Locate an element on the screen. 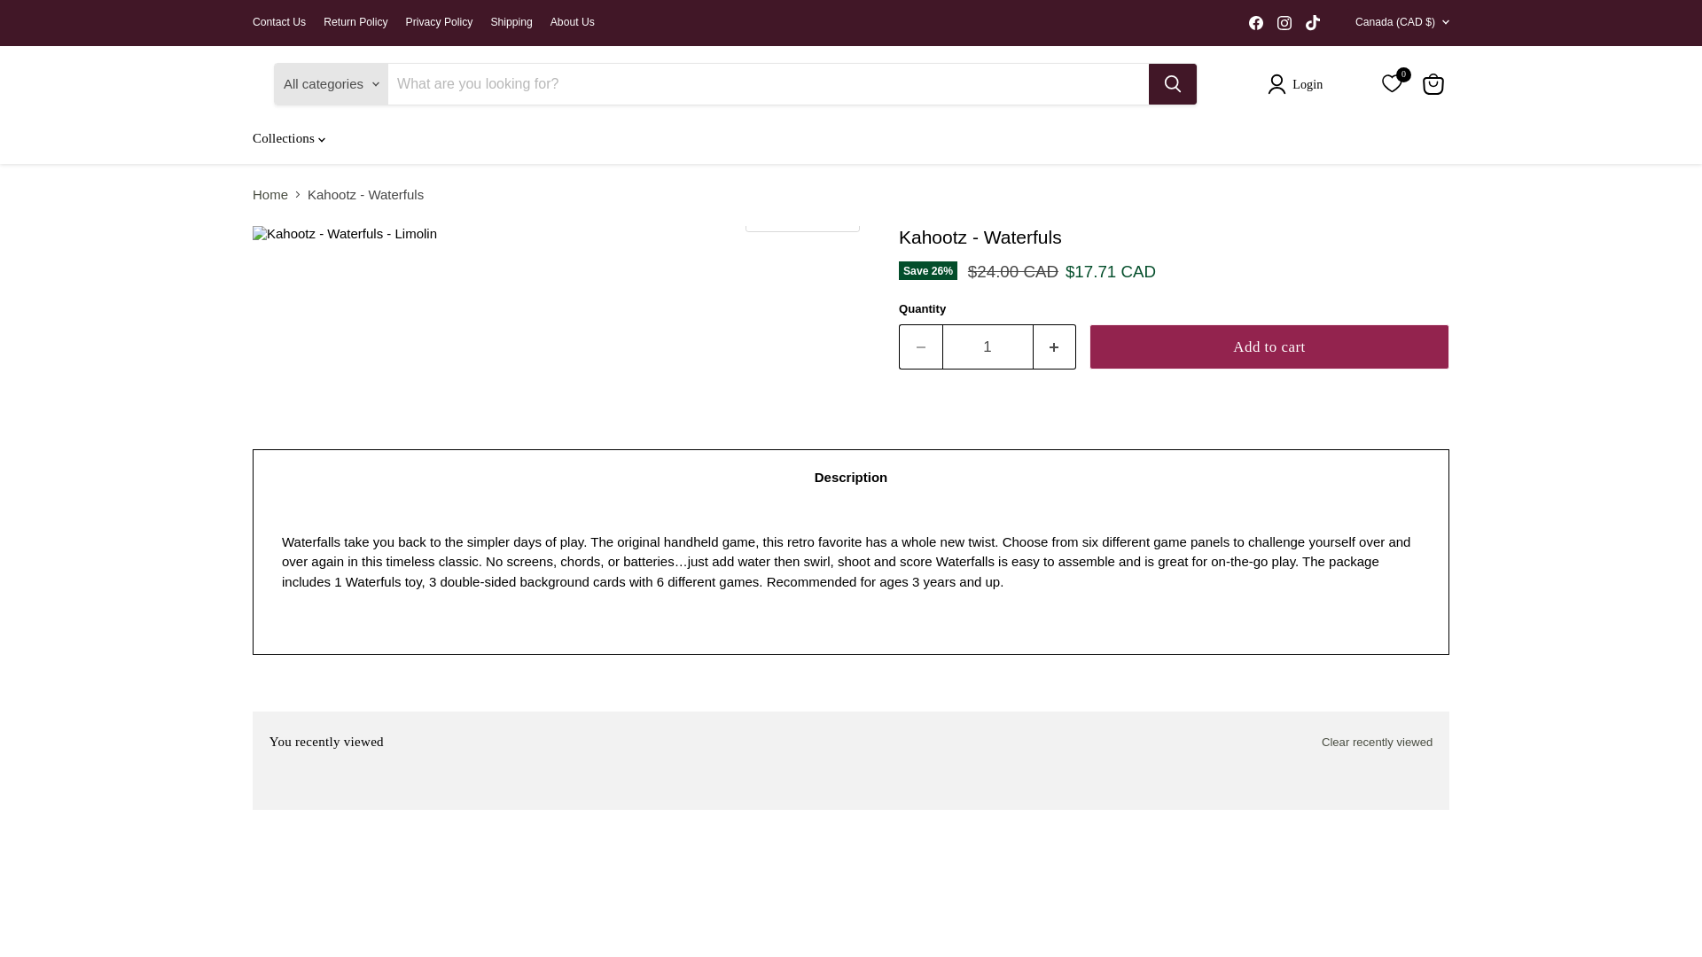 Image resolution: width=1702 pixels, height=957 pixels. Privacy Policy is located at coordinates (440, 22).